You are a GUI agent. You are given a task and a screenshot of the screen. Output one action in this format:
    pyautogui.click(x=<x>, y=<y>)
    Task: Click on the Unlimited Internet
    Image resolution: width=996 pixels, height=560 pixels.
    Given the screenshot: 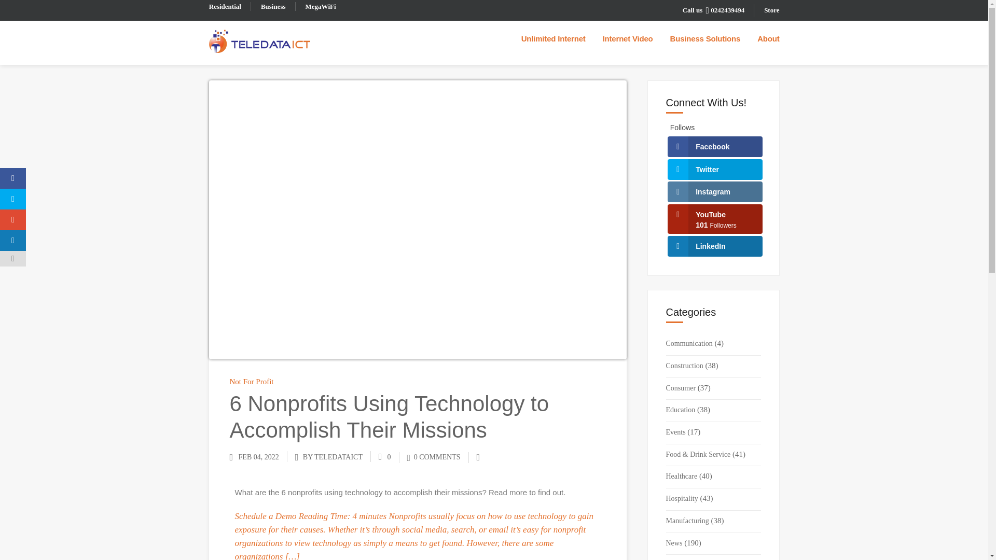 What is the action you would take?
    pyautogui.click(x=560, y=43)
    